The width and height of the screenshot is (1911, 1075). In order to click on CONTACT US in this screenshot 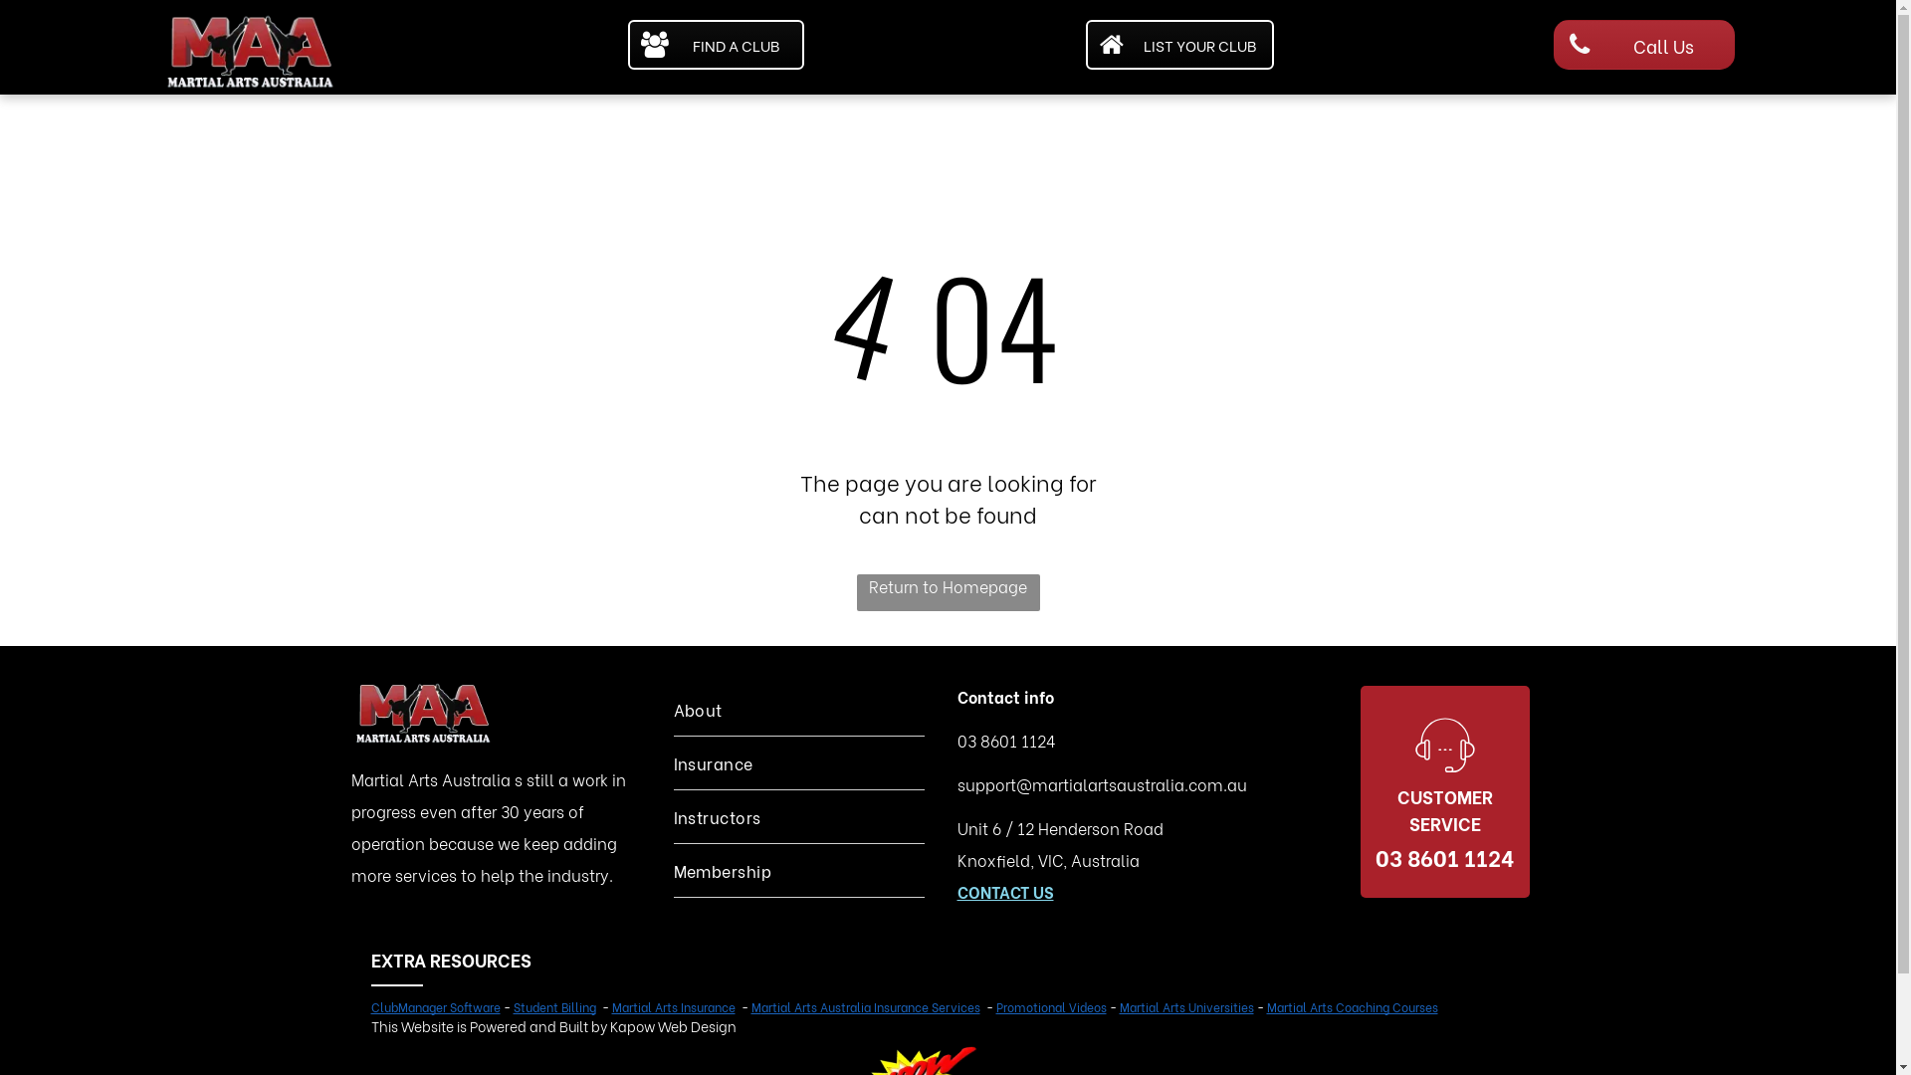, I will do `click(1005, 892)`.